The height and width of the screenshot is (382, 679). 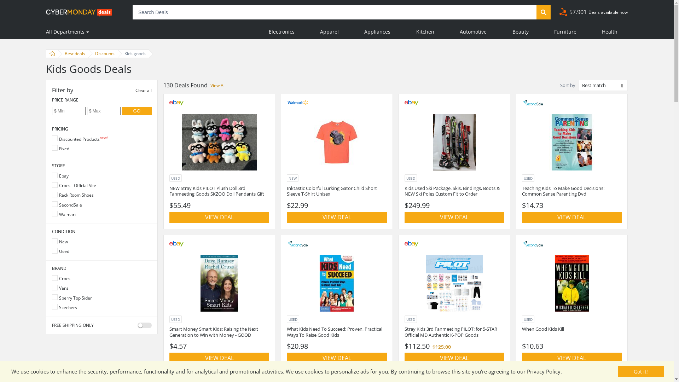 What do you see at coordinates (521, 32) in the screenshot?
I see `Beauty` at bounding box center [521, 32].